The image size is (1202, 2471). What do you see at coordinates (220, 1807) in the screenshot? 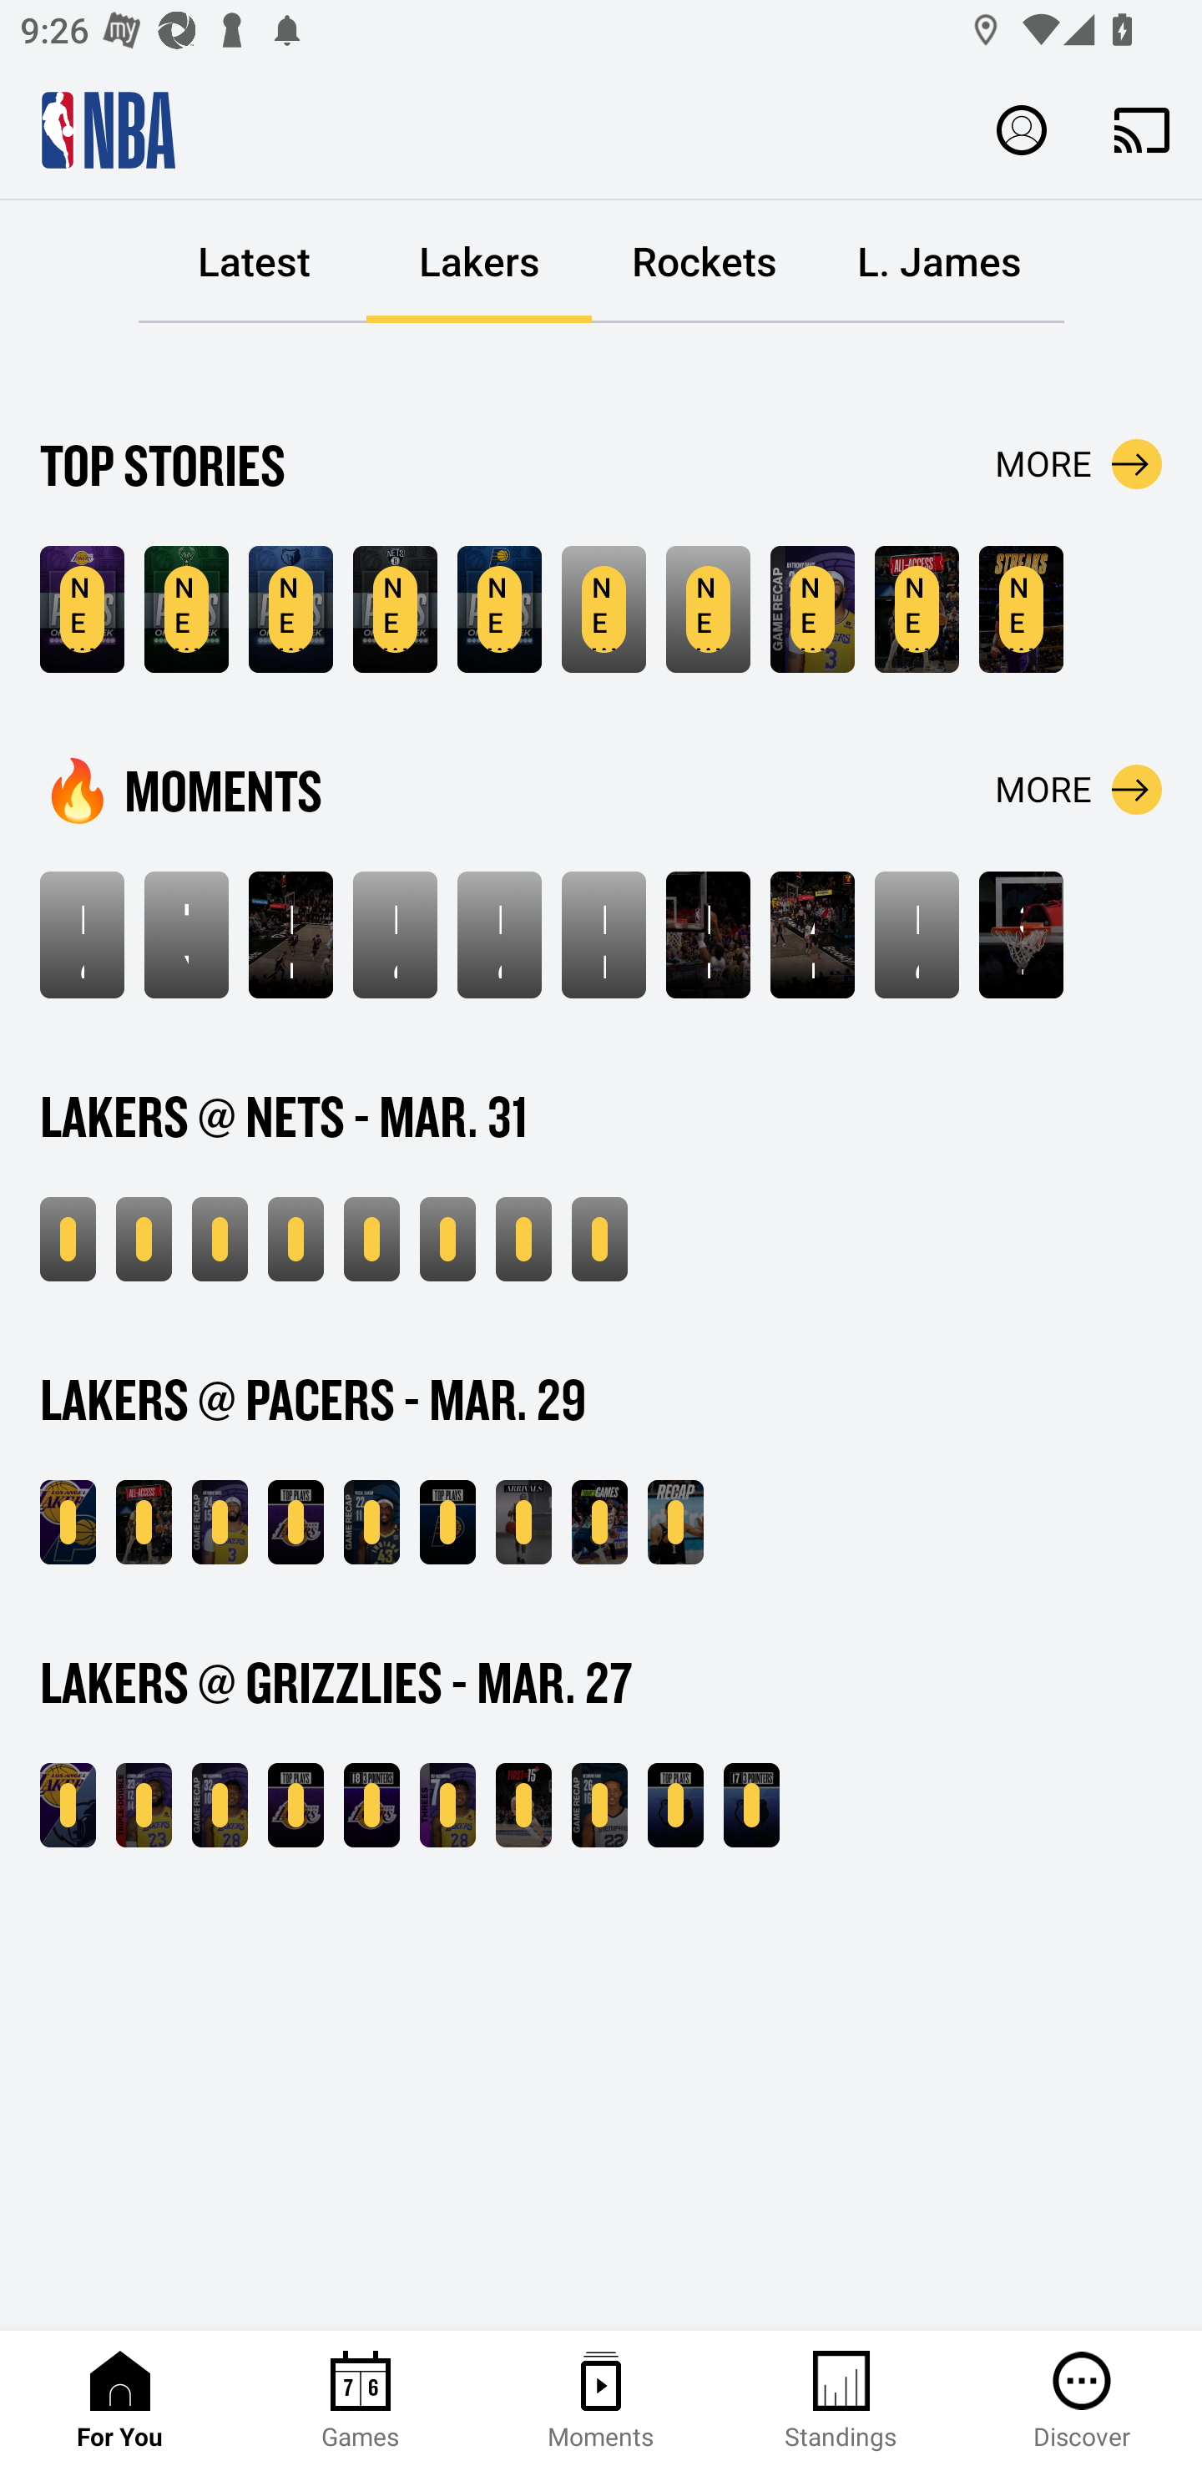
I see `NEW Highlights From Rui Hachimura's 32-Point Game` at bounding box center [220, 1807].